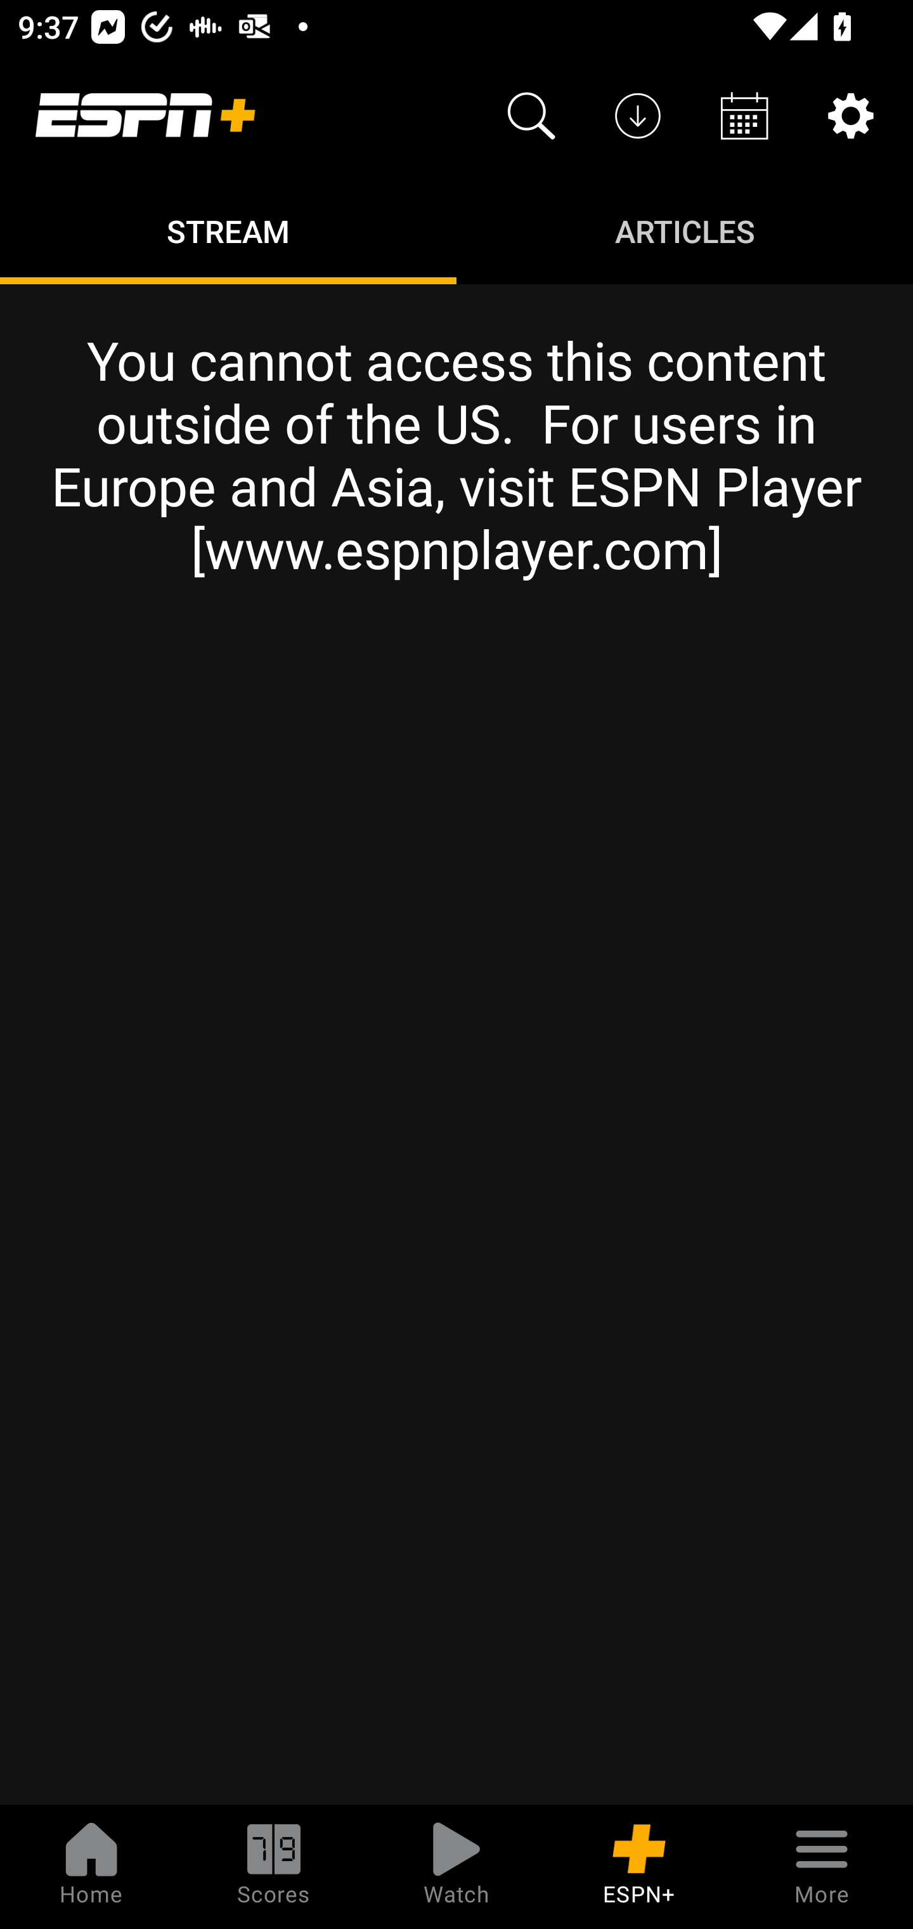 Image resolution: width=913 pixels, height=1929 pixels. I want to click on Downloads, so click(638, 115).